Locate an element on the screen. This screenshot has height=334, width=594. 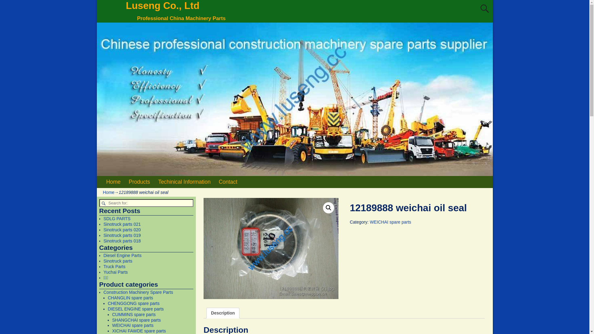
WEICHAI spare parts is located at coordinates (390, 222).